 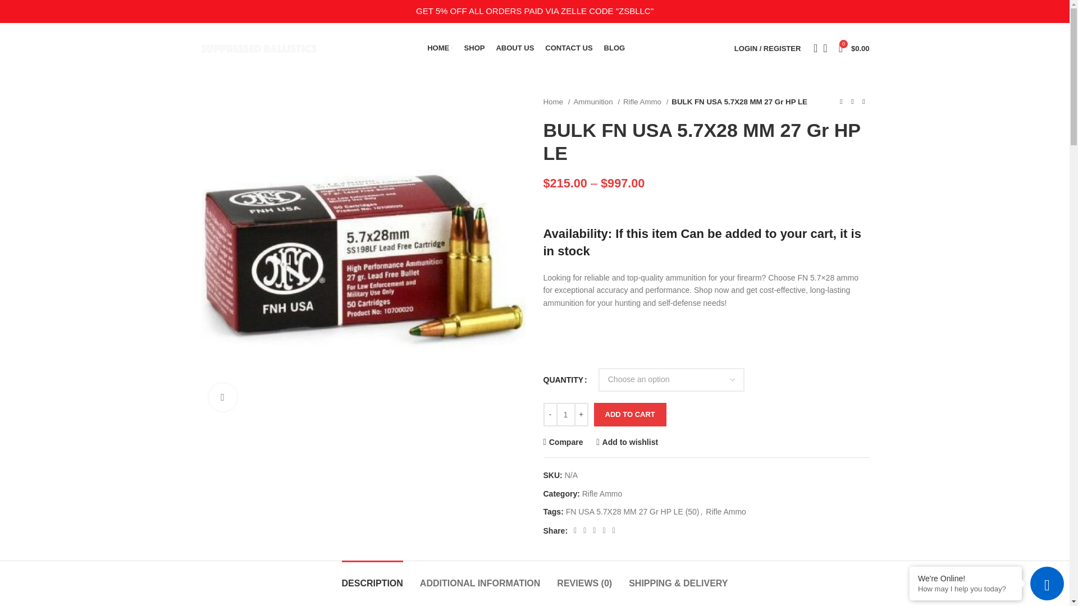 I want to click on SHOP, so click(x=475, y=48).